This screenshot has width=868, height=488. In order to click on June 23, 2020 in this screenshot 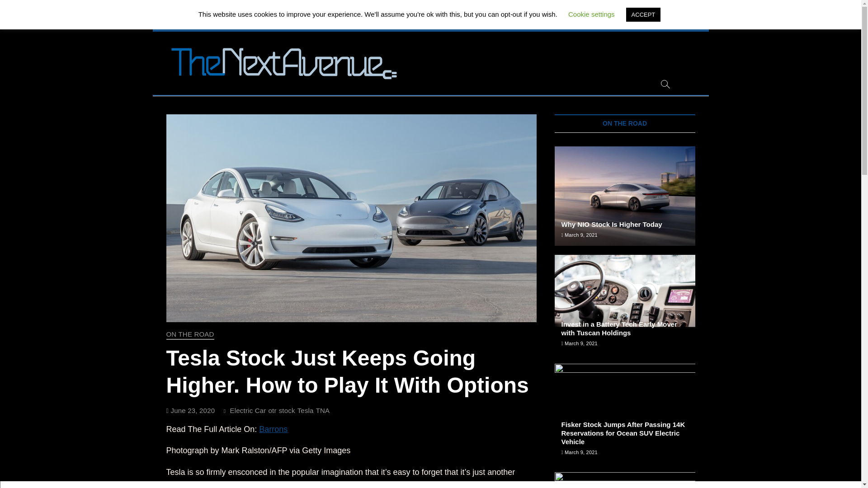, I will do `click(191, 410)`.